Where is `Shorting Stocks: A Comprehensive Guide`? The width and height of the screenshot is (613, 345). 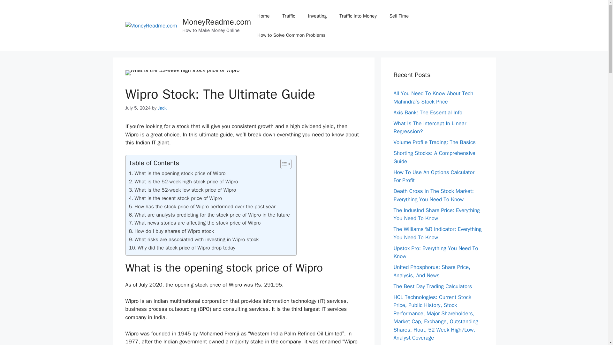 Shorting Stocks: A Comprehensive Guide is located at coordinates (434, 157).